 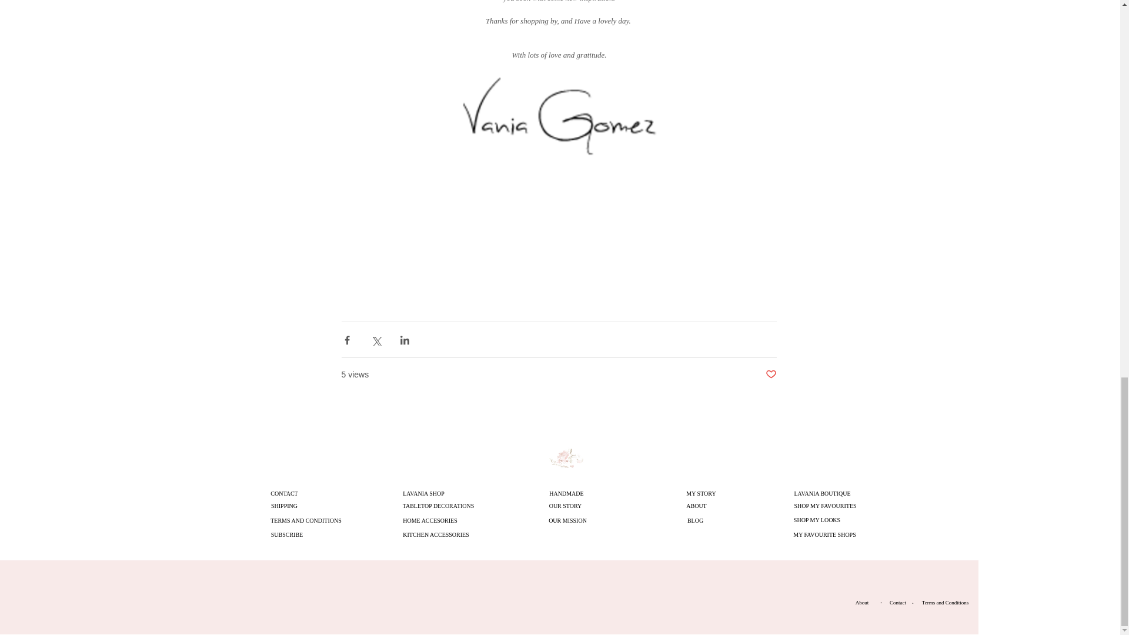 I want to click on TABLETOP DECORATIONS, so click(x=437, y=506).